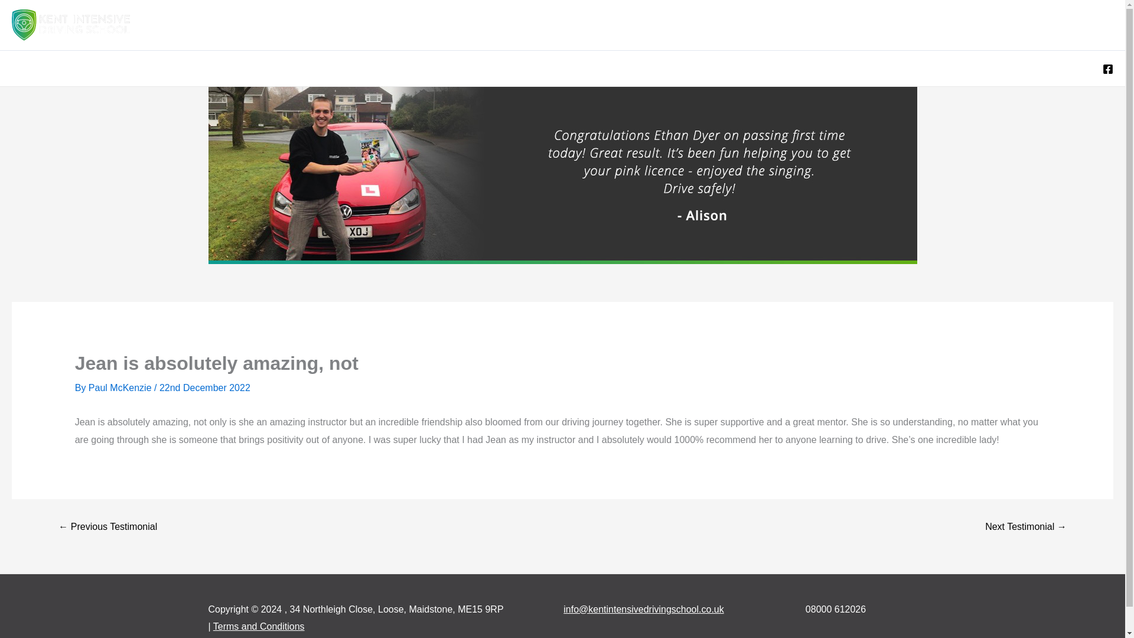 The image size is (1134, 638). Describe the element at coordinates (1019, 25) in the screenshot. I see `About Us` at that location.